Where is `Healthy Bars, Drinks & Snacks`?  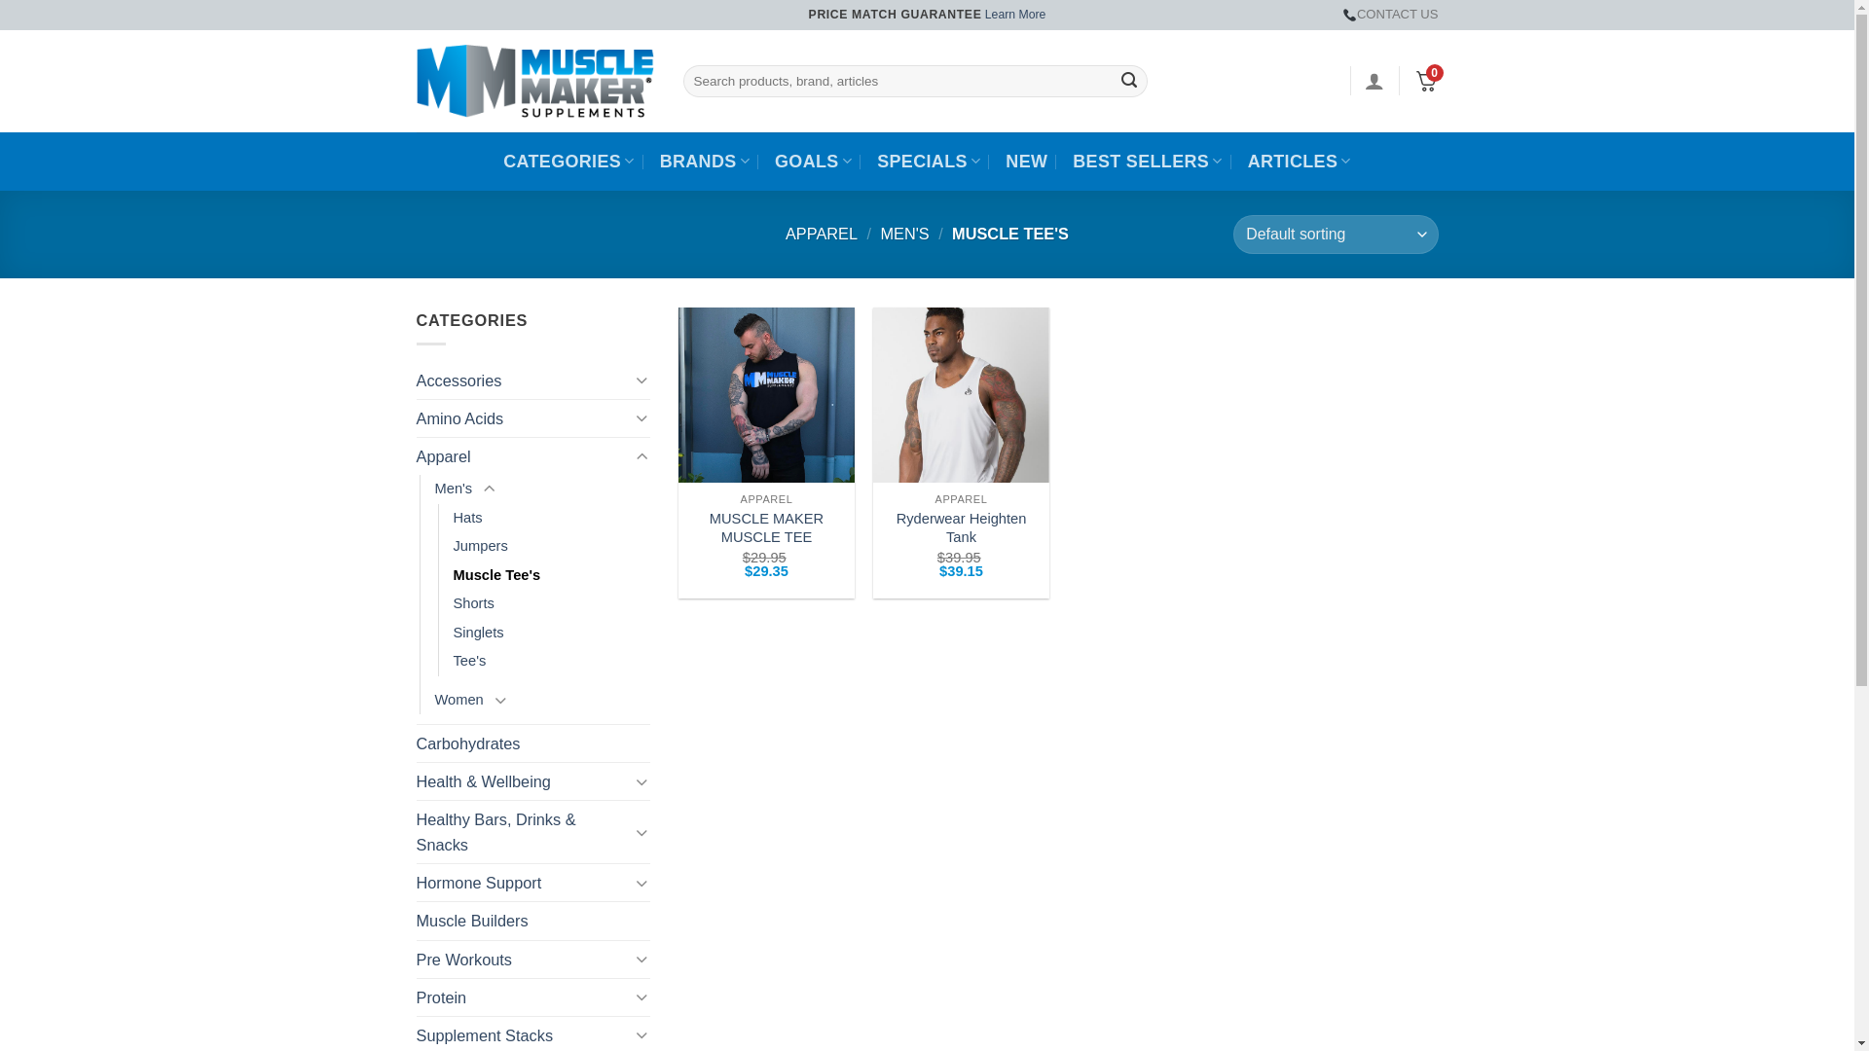 Healthy Bars, Drinks & Snacks is located at coordinates (524, 832).